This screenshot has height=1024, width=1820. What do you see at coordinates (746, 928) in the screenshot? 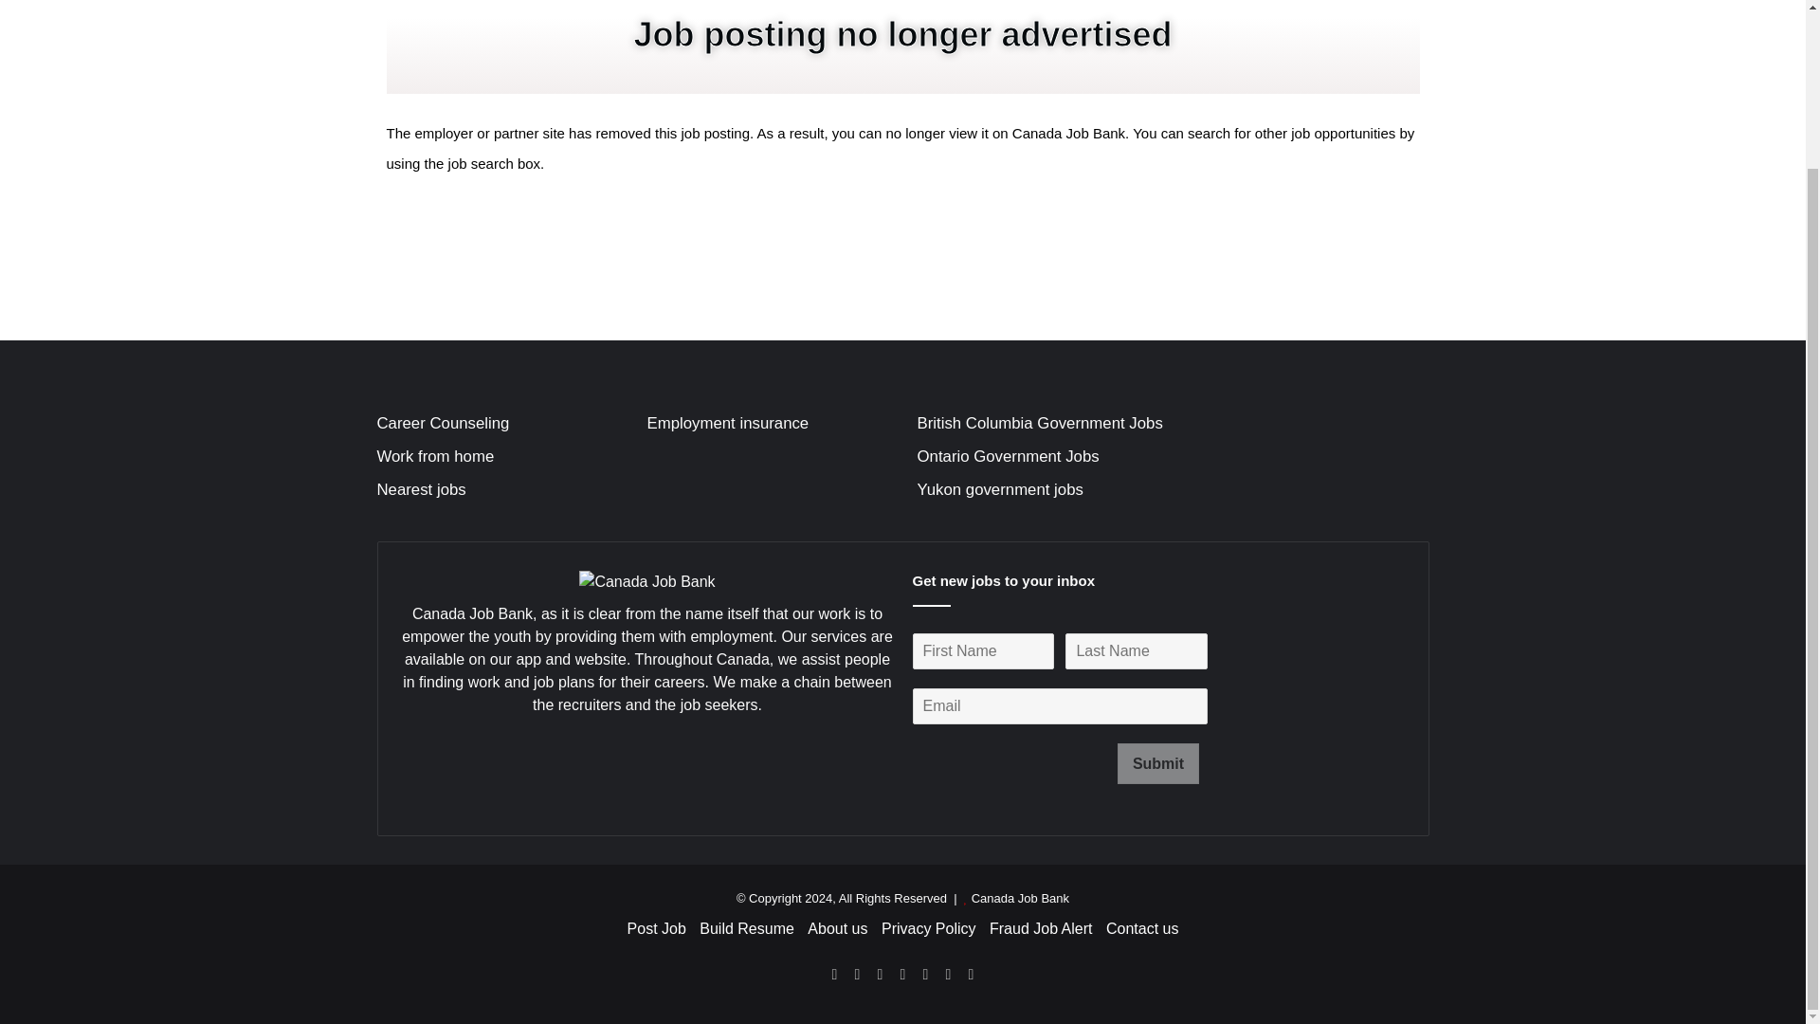
I see `Build Resume` at bounding box center [746, 928].